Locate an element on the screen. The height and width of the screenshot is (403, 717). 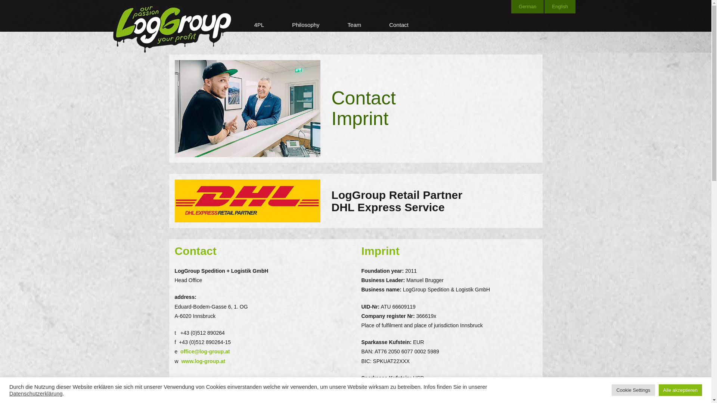
Philosophy is located at coordinates (305, 25).